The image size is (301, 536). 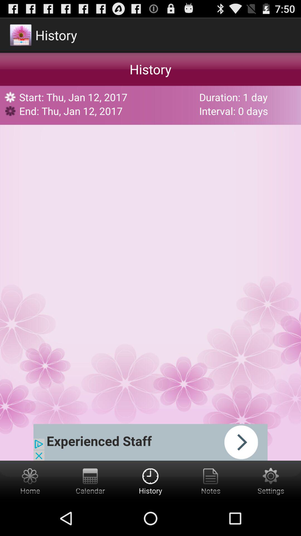 I want to click on go to app home, so click(x=30, y=481).